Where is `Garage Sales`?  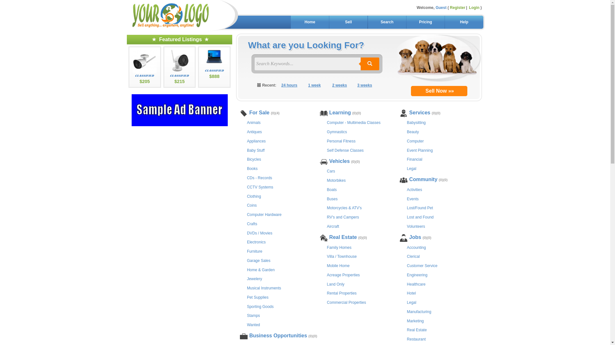 Garage Sales is located at coordinates (259, 260).